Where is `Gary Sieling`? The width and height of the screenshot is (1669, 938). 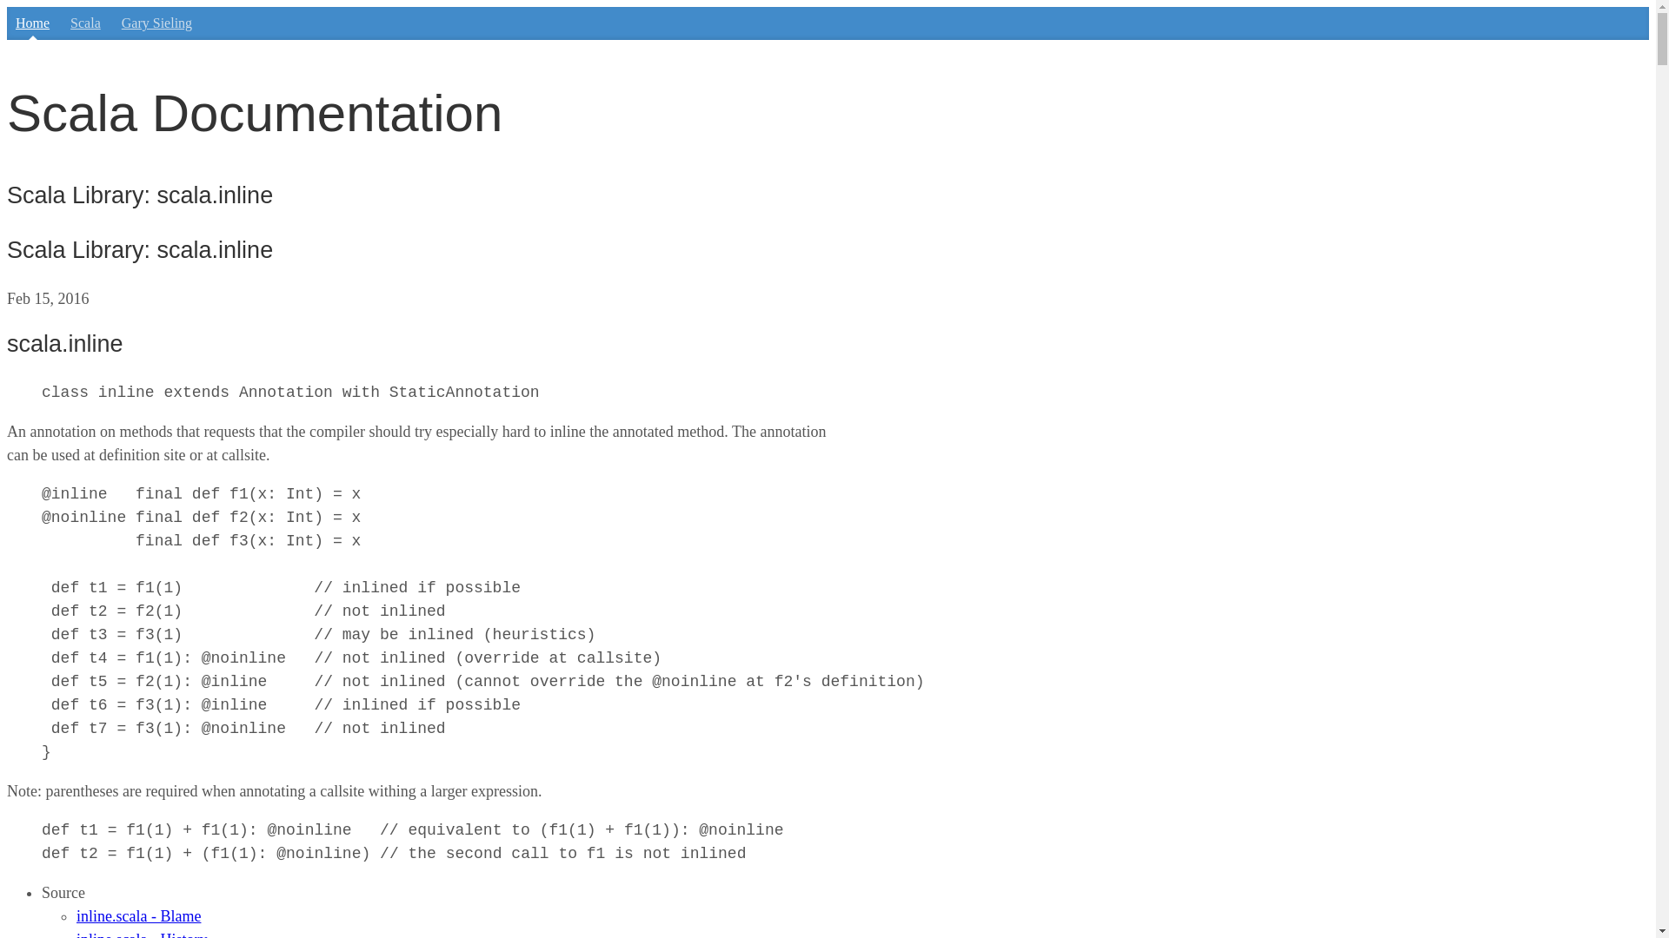 Gary Sieling is located at coordinates (156, 23).